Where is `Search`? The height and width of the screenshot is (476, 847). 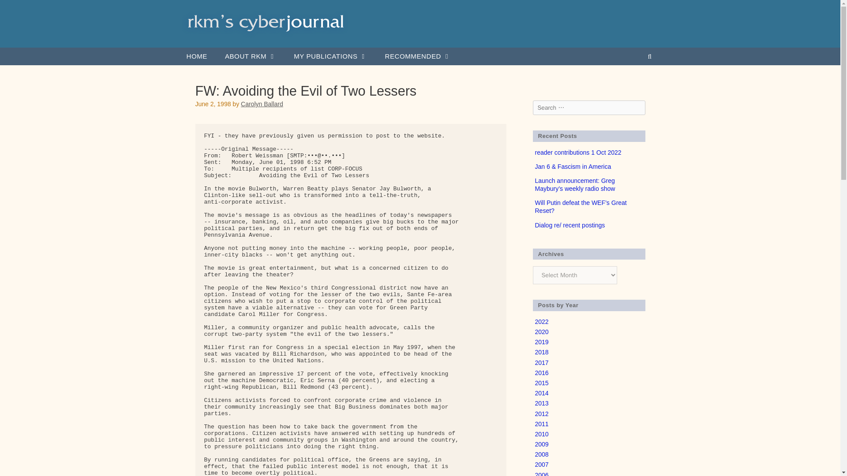
Search is located at coordinates (19, 10).